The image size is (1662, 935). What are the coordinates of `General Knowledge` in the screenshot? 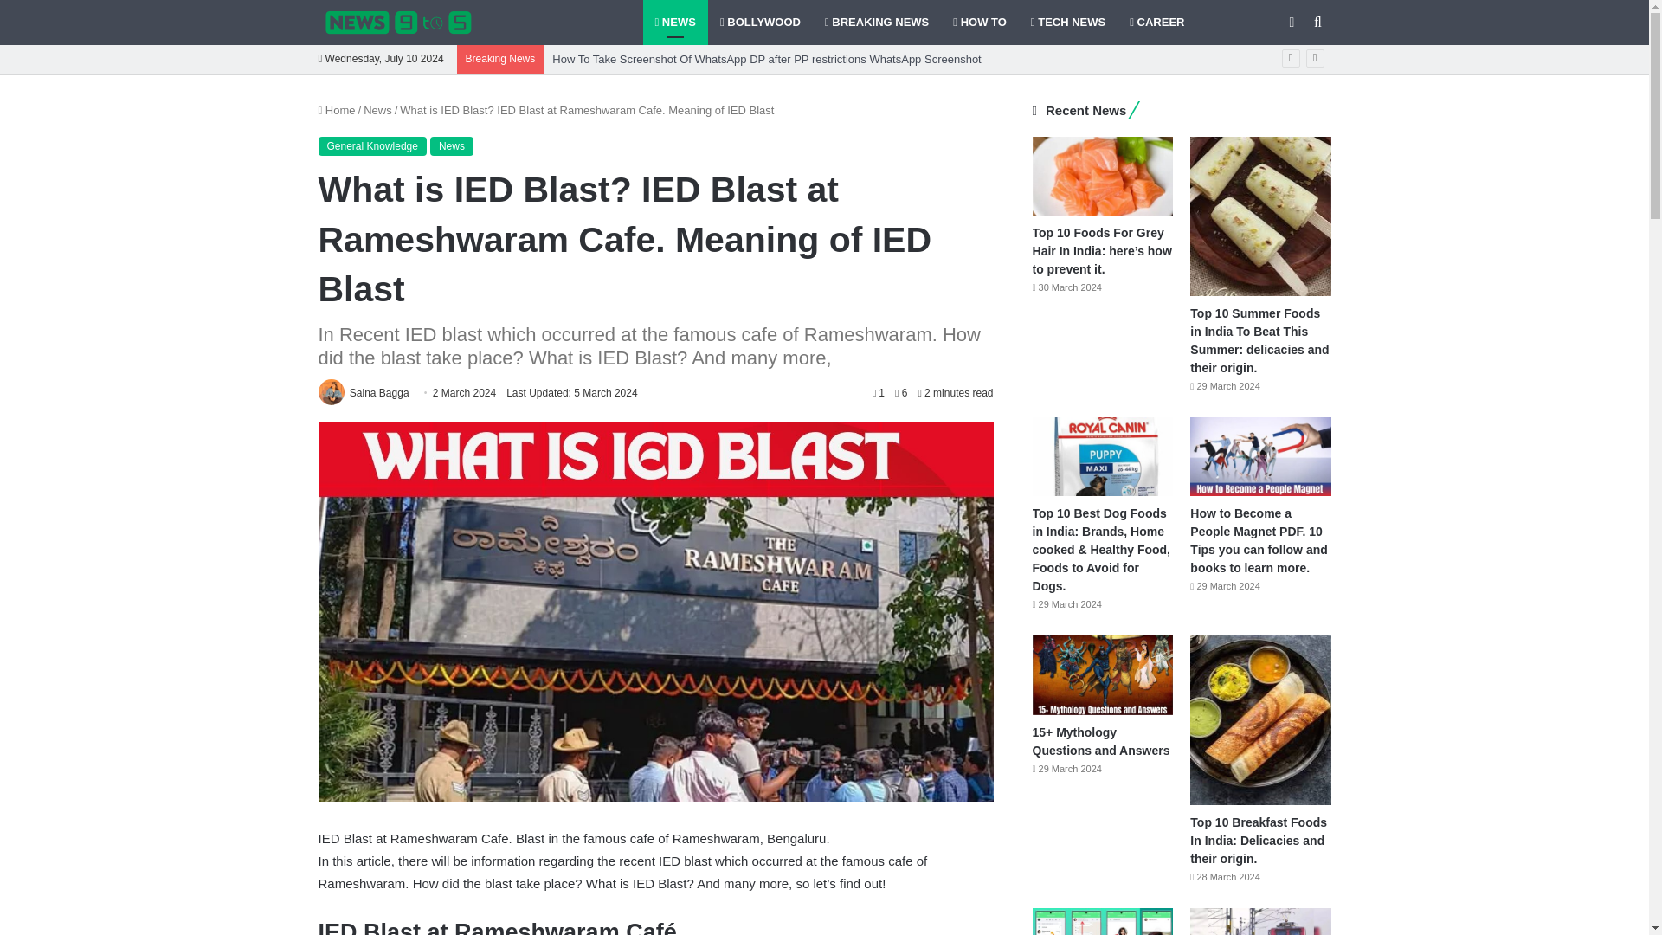 It's located at (372, 145).